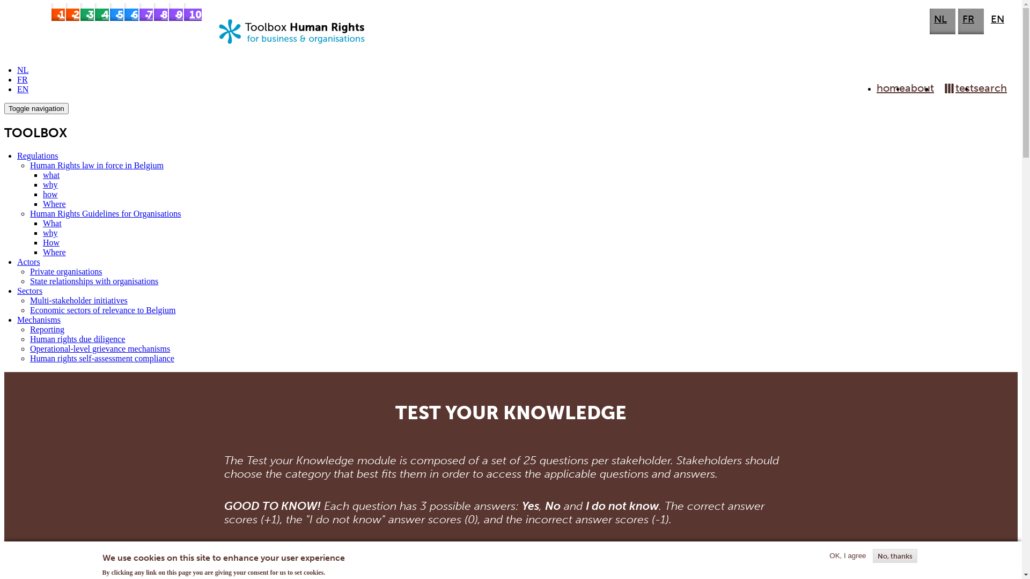 The width and height of the screenshot is (1030, 579). I want to click on Operational-level grievance mechanisms, so click(176, 12).